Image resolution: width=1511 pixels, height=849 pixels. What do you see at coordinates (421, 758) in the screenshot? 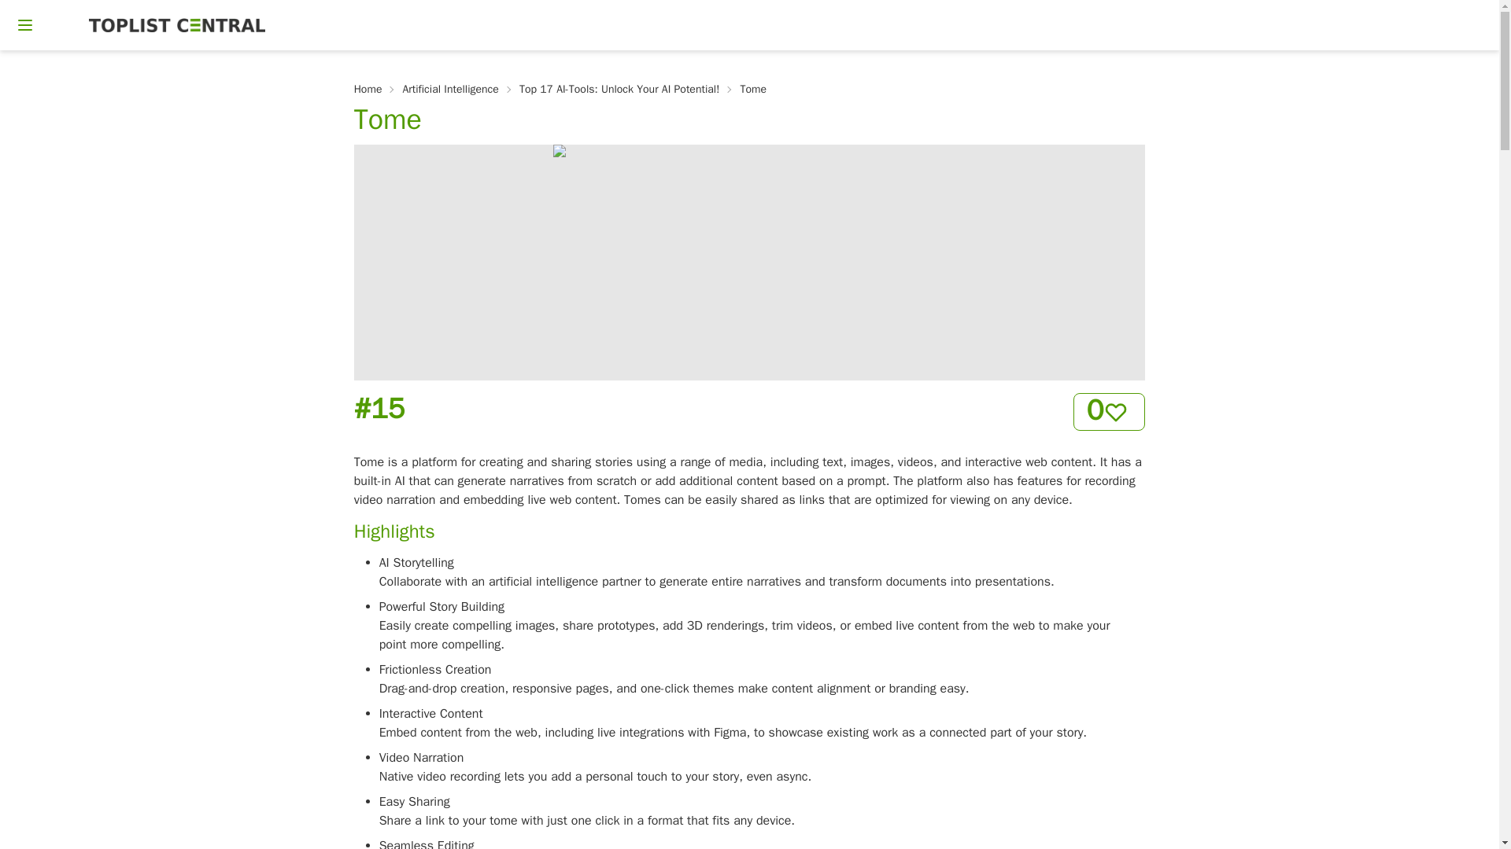
I see `Video Narration` at bounding box center [421, 758].